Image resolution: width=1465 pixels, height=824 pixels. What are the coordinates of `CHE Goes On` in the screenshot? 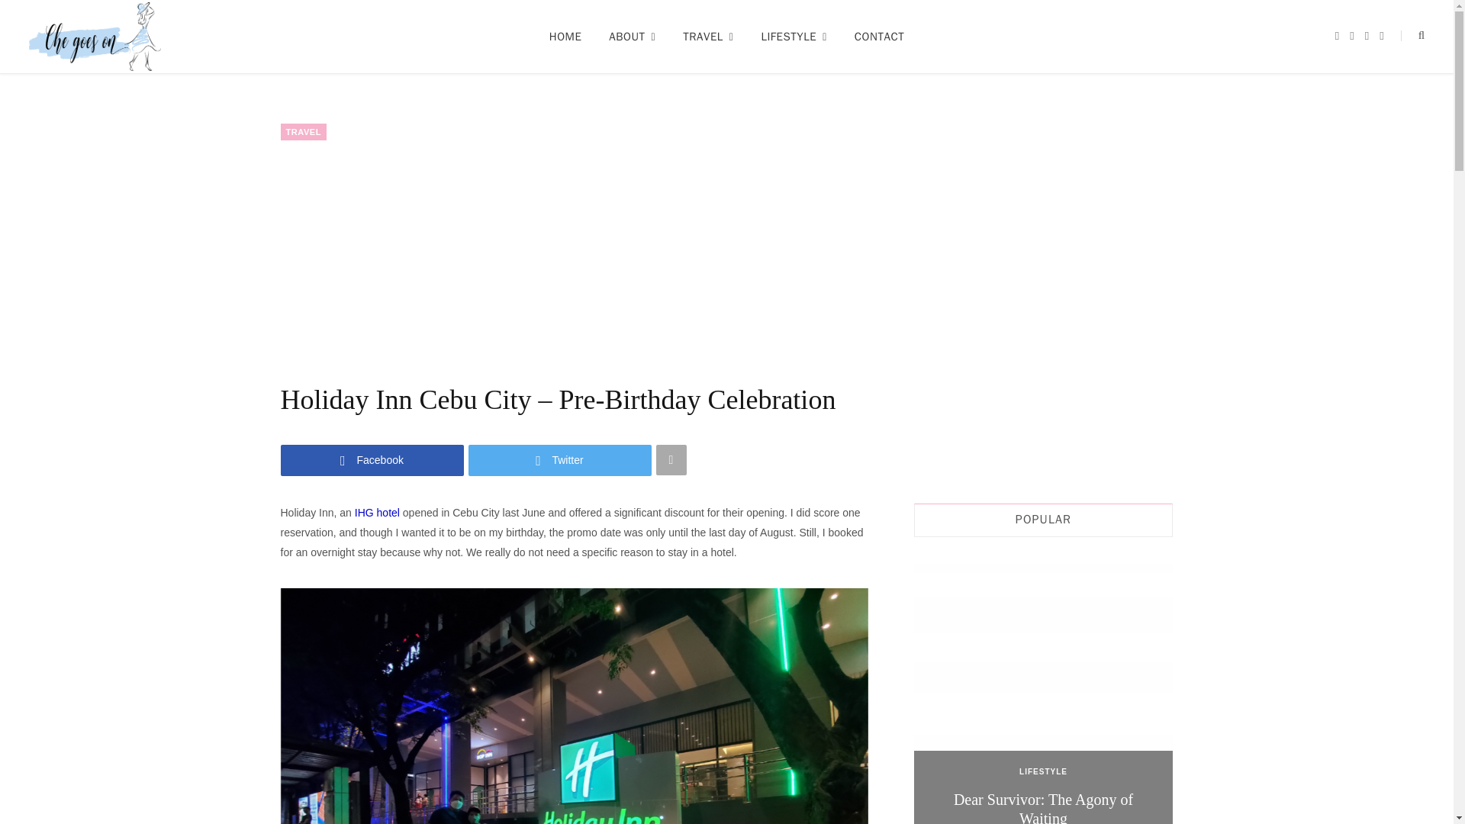 It's located at (95, 37).